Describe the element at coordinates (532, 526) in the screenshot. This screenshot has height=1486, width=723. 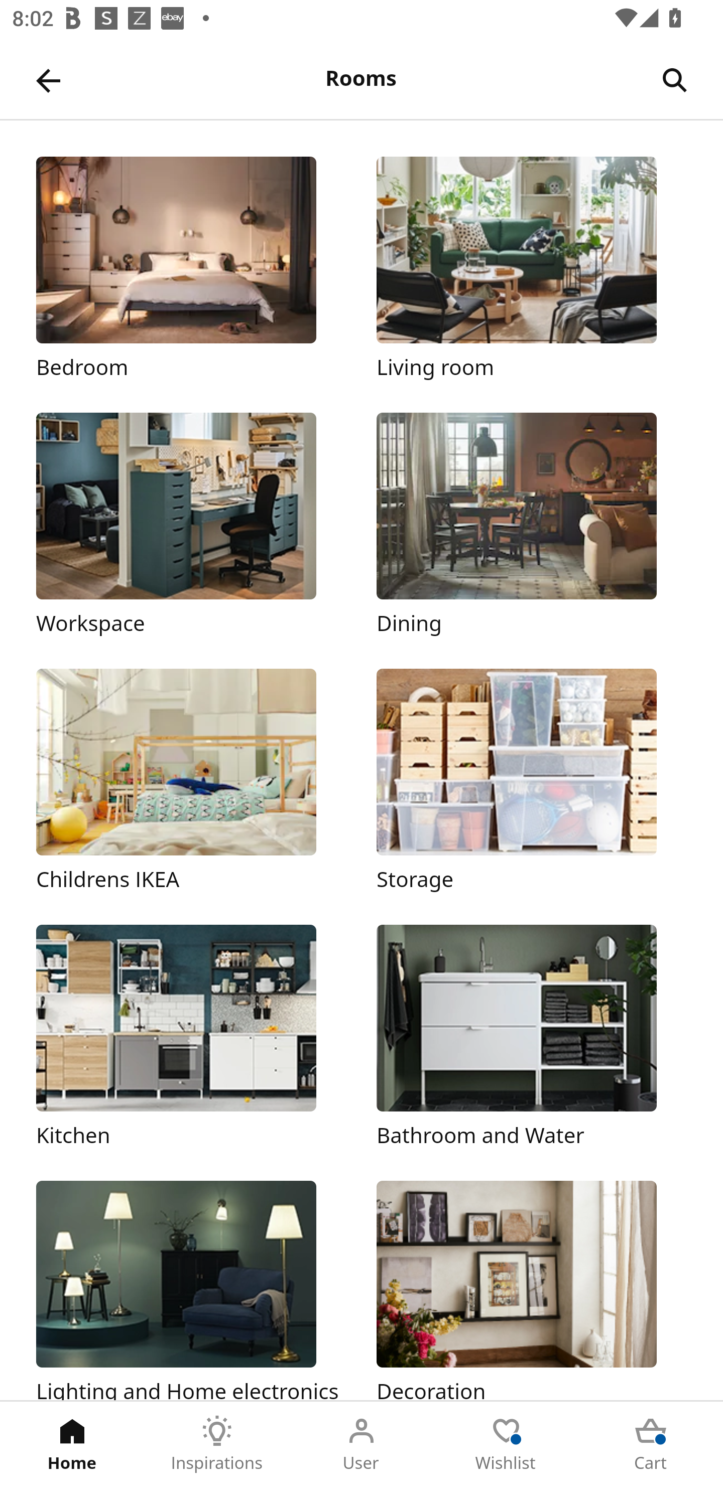
I see `Dining` at that location.